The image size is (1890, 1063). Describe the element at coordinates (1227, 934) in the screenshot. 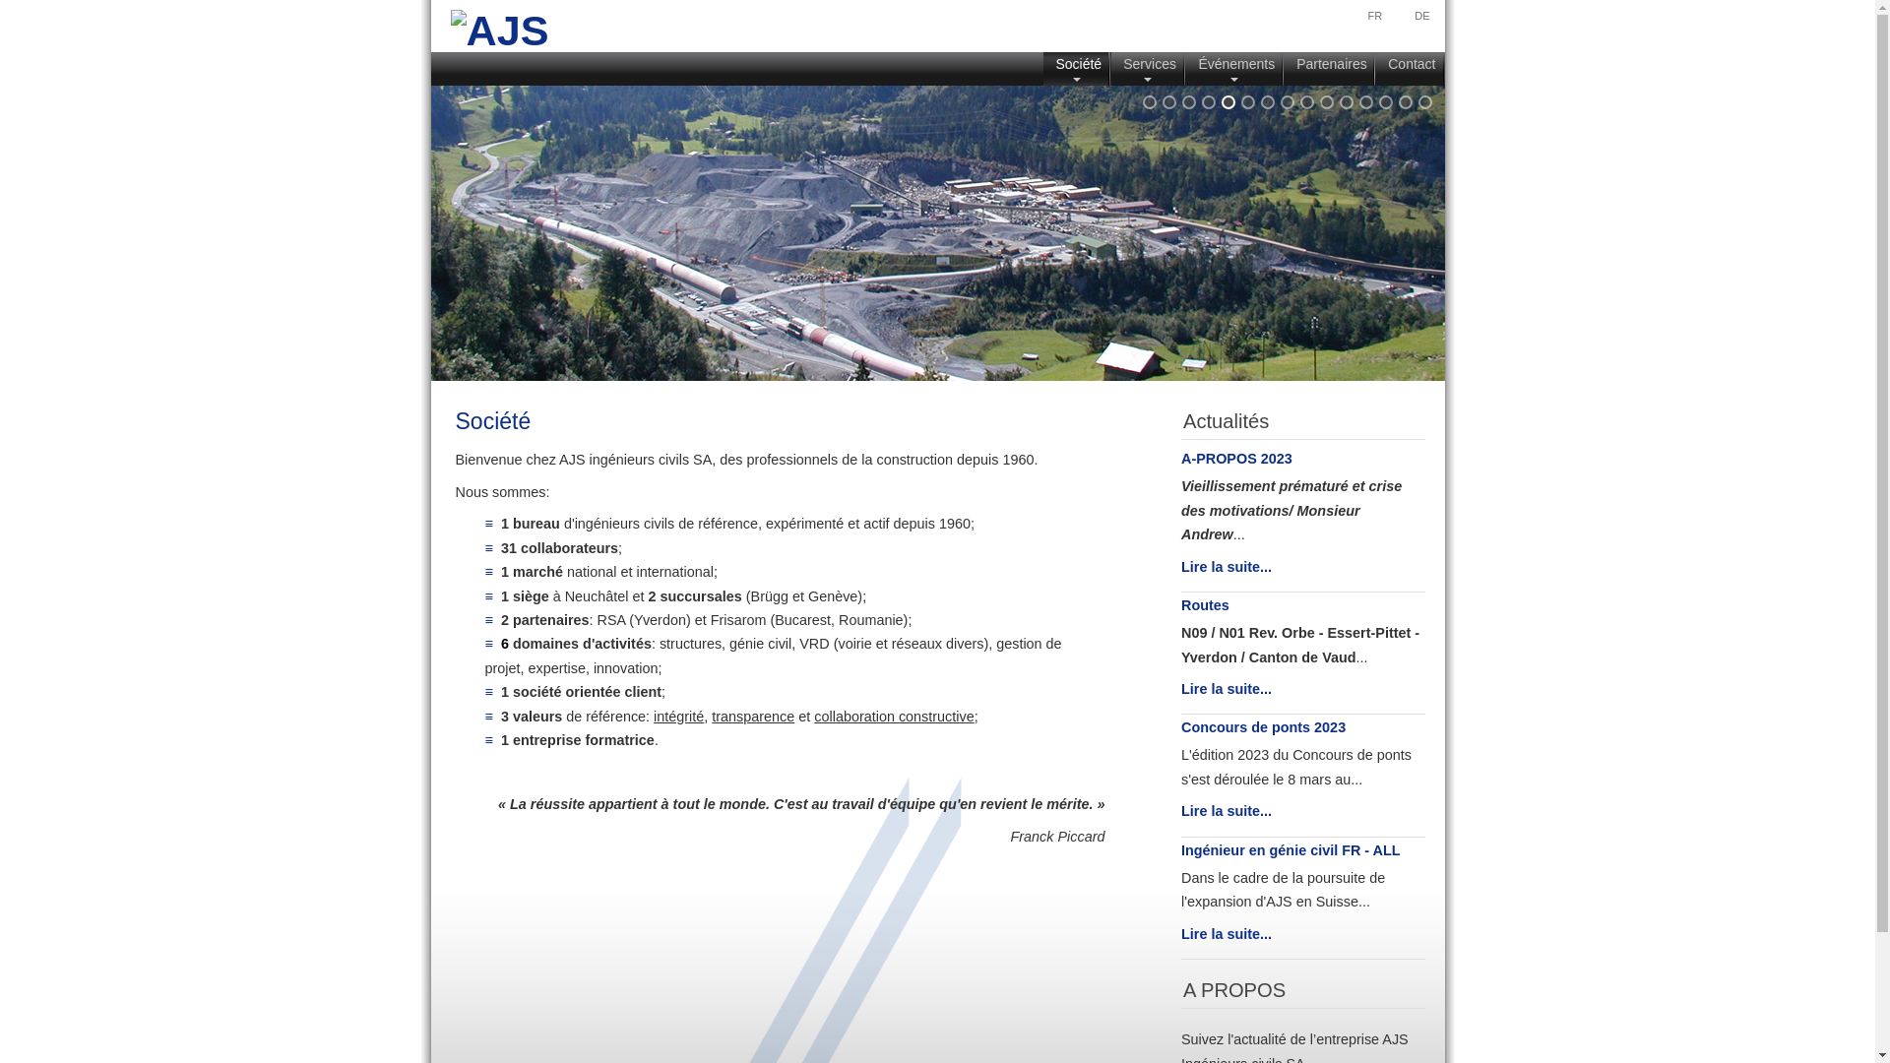

I see `Lire la suite...` at that location.